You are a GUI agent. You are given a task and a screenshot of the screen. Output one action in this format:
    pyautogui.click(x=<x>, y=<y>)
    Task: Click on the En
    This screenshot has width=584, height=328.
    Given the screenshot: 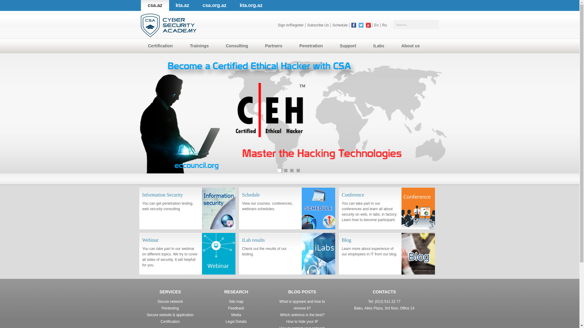 What is the action you would take?
    pyautogui.click(x=377, y=25)
    